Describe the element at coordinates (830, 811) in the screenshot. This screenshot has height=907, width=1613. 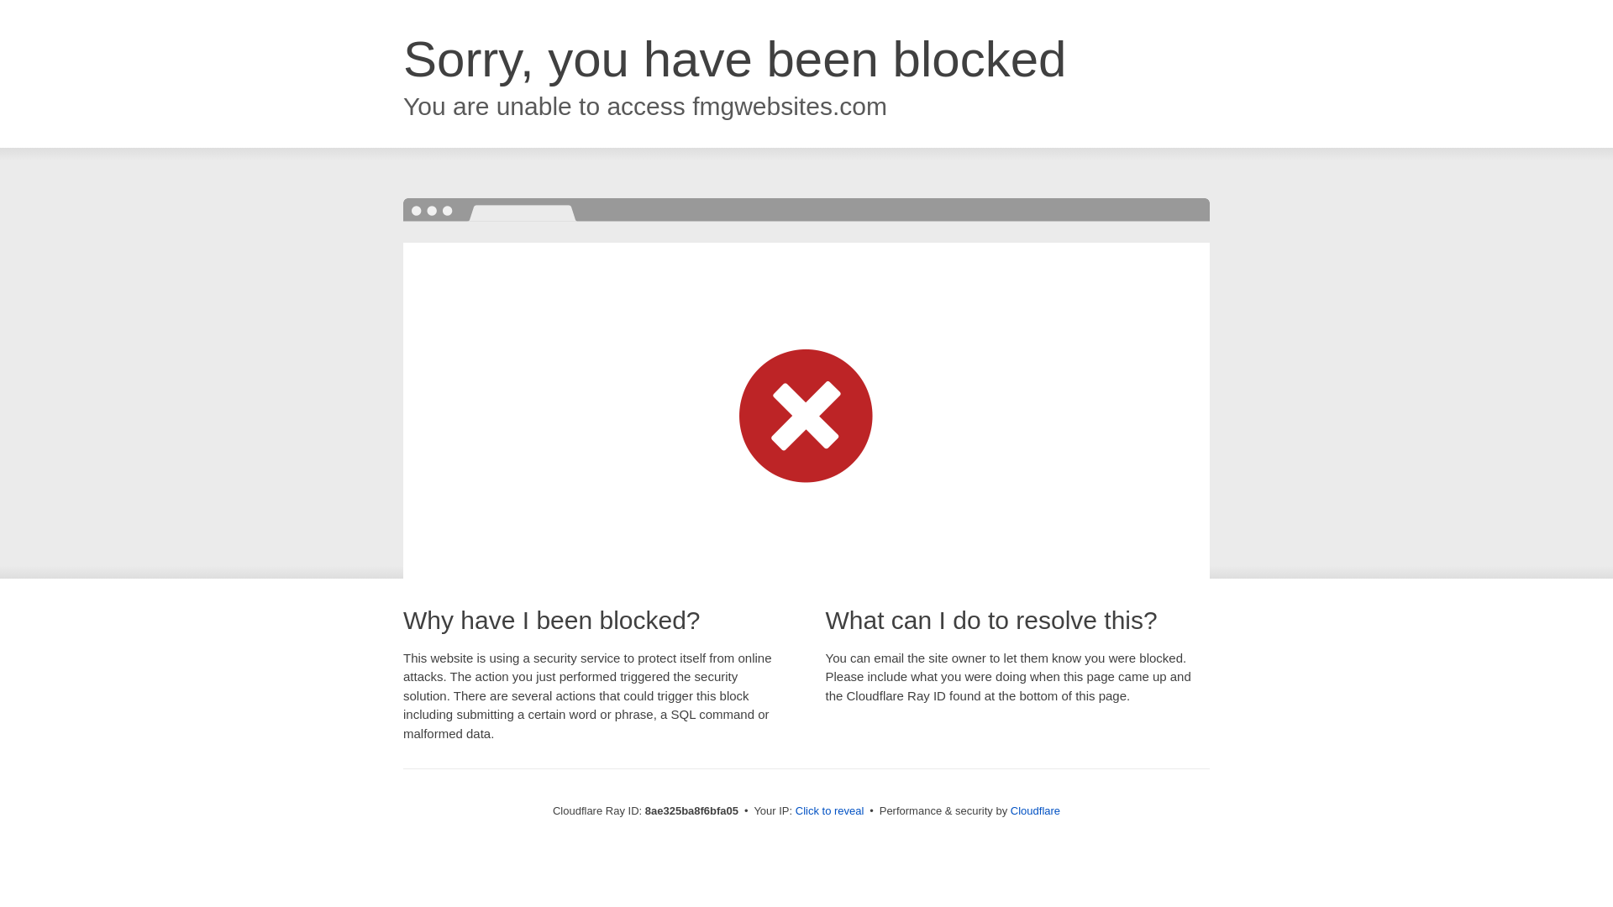
I see `Click to reveal` at that location.